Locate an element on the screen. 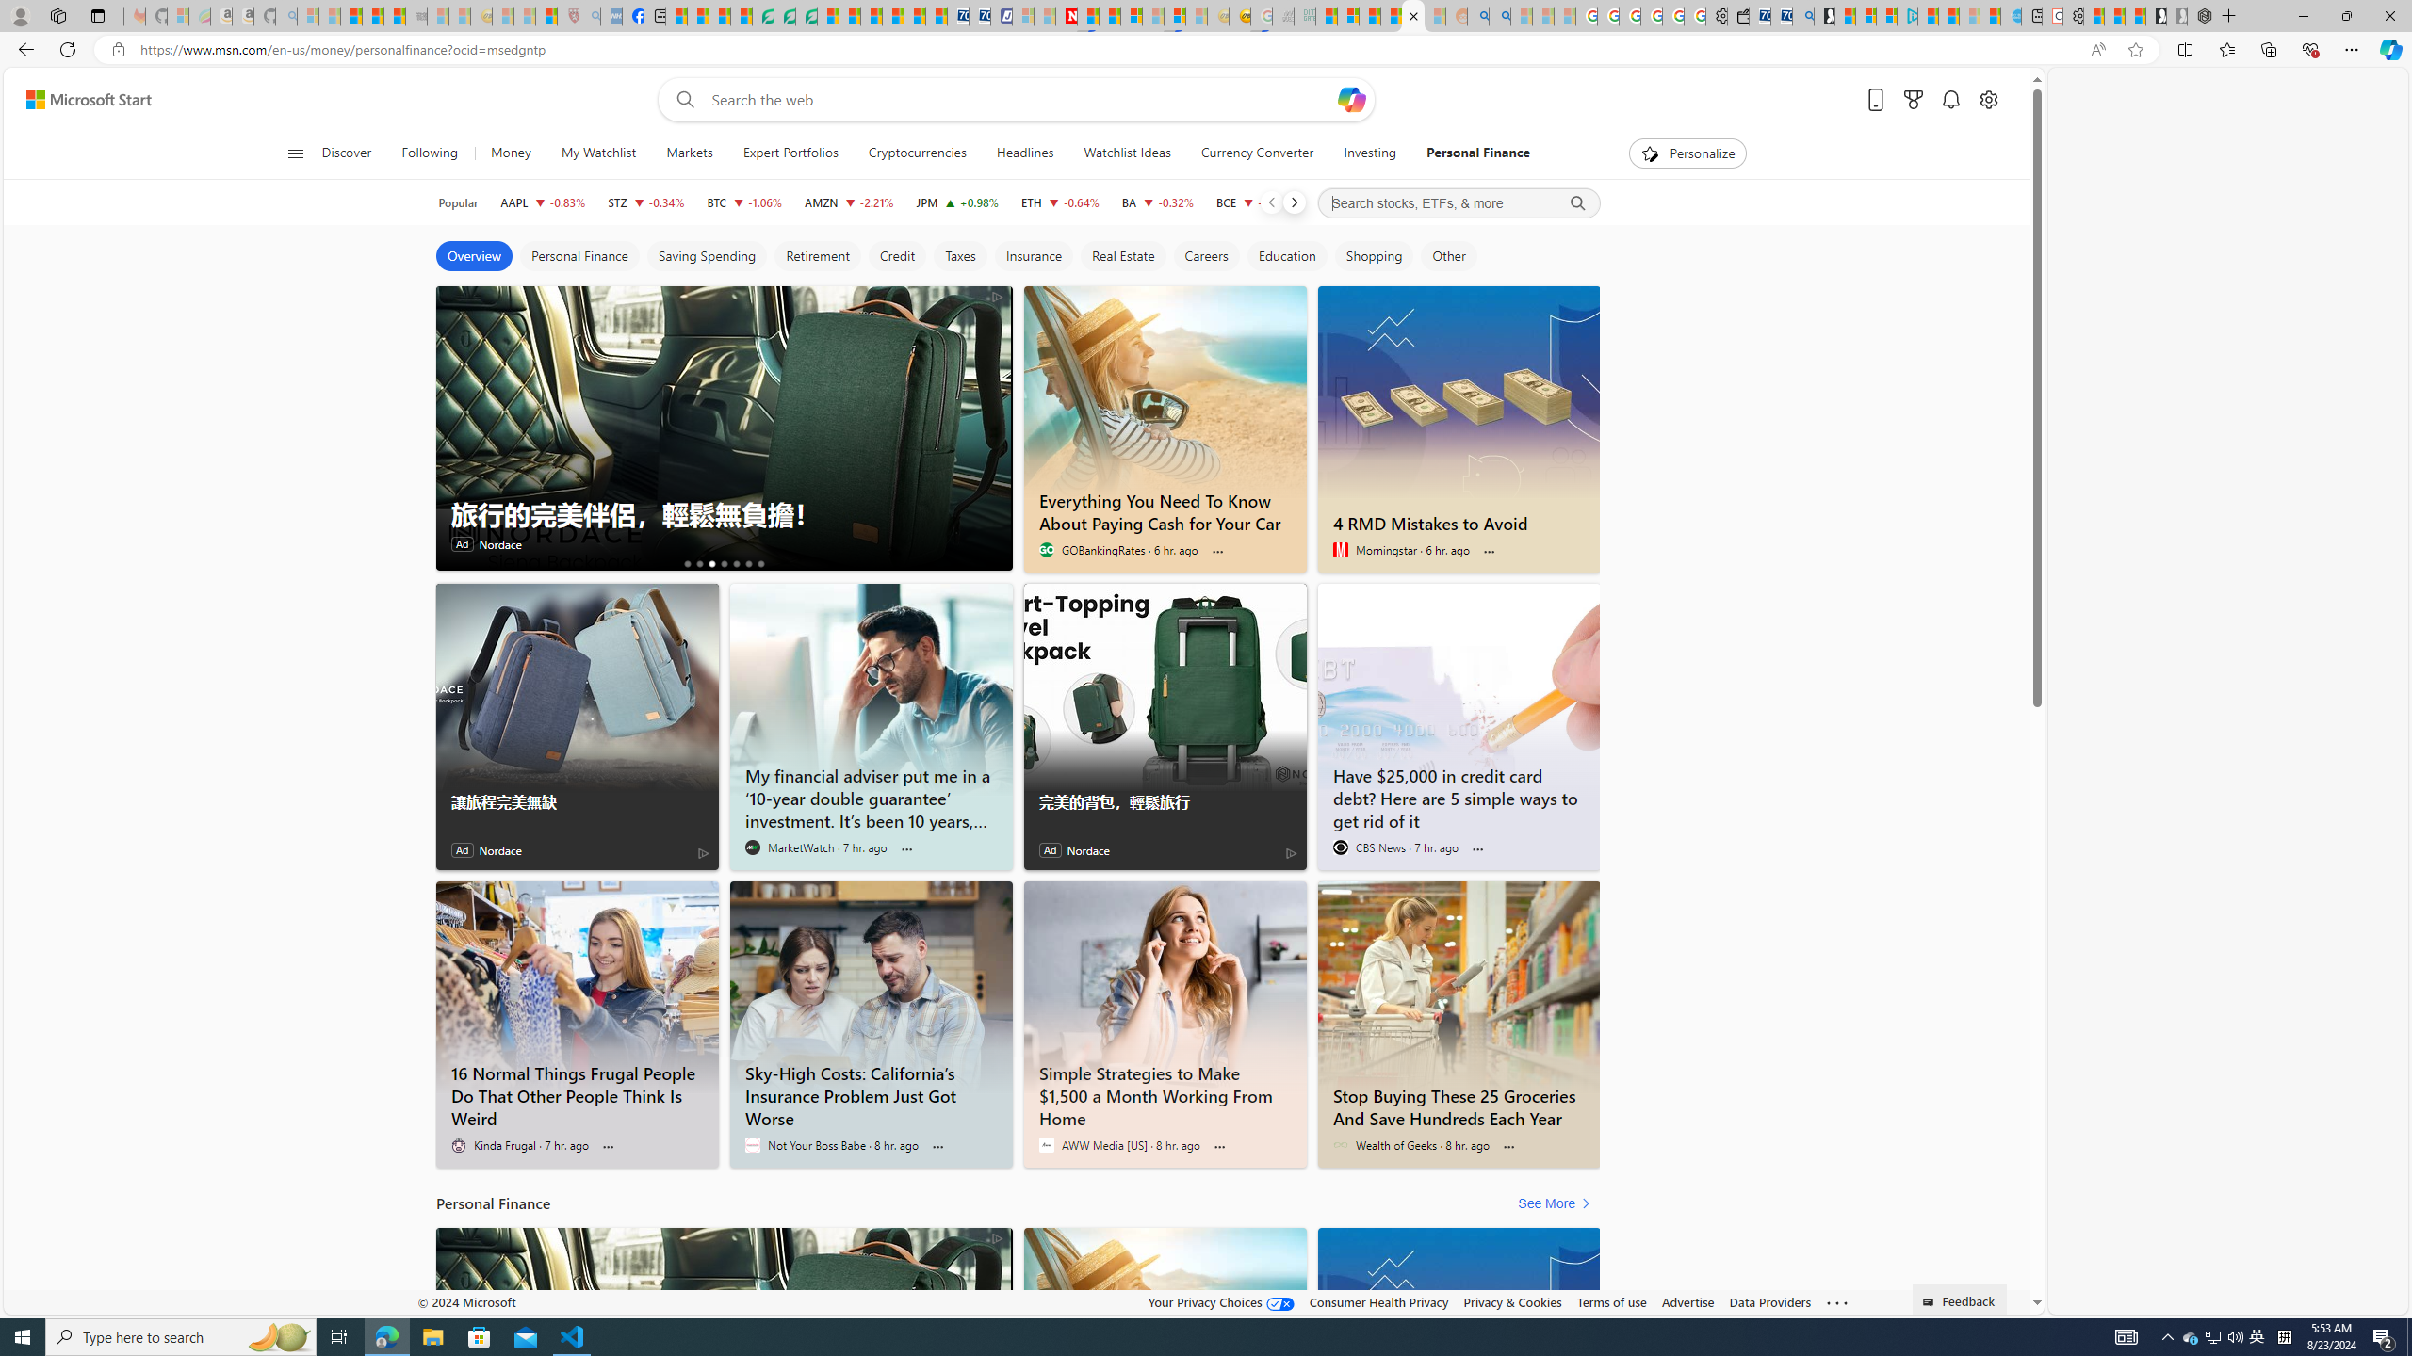 The height and width of the screenshot is (1356, 2412). LendingTree - Compare Lenders is located at coordinates (763, 16).